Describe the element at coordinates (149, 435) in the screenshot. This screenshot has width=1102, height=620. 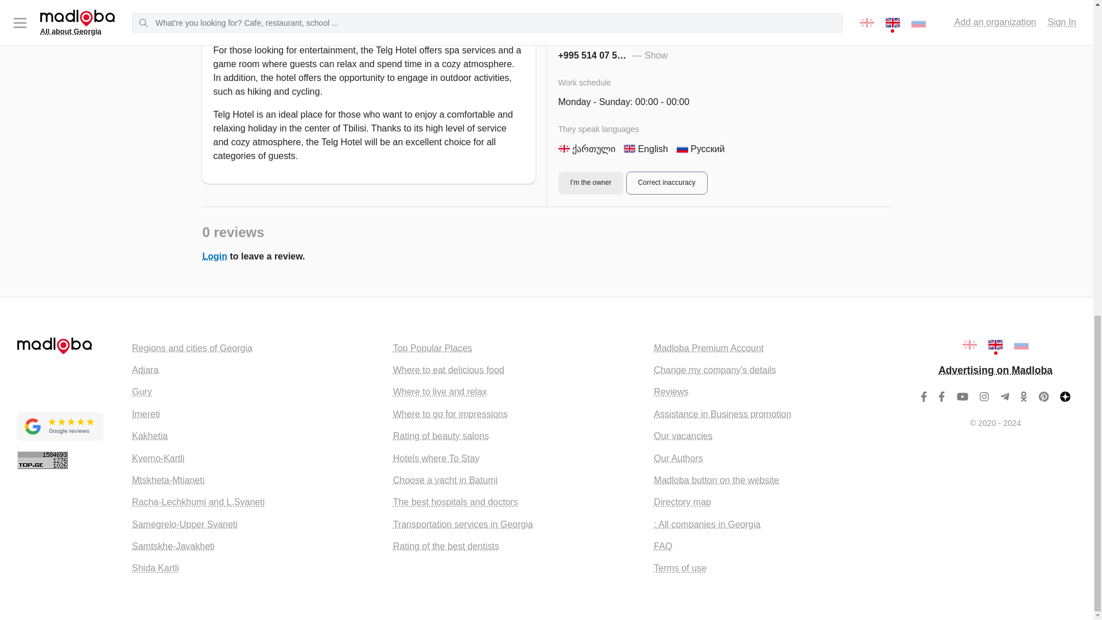
I see `Kakhetia` at that location.